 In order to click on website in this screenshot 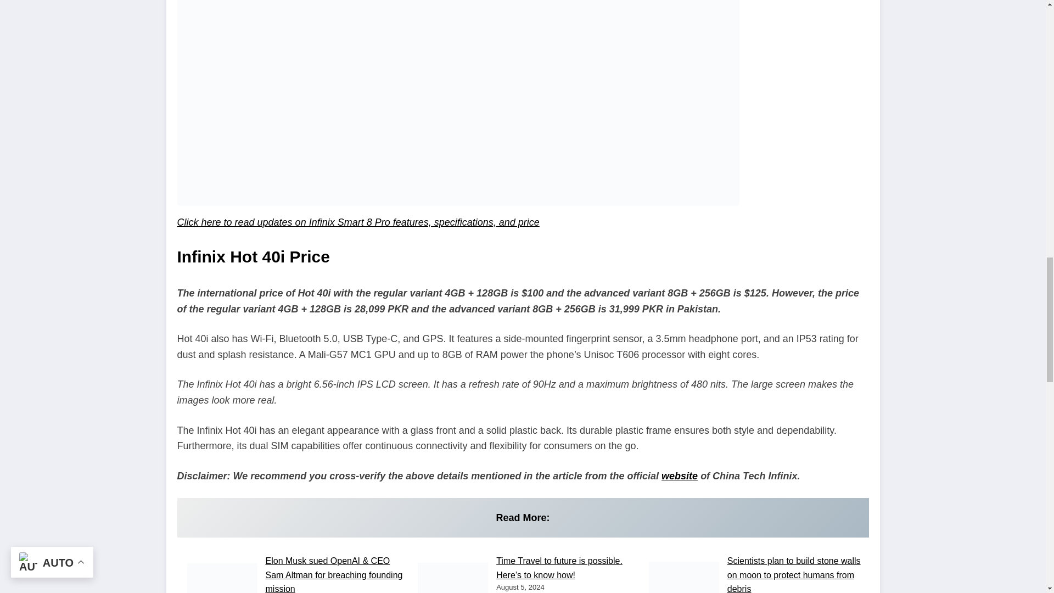, I will do `click(680, 475)`.